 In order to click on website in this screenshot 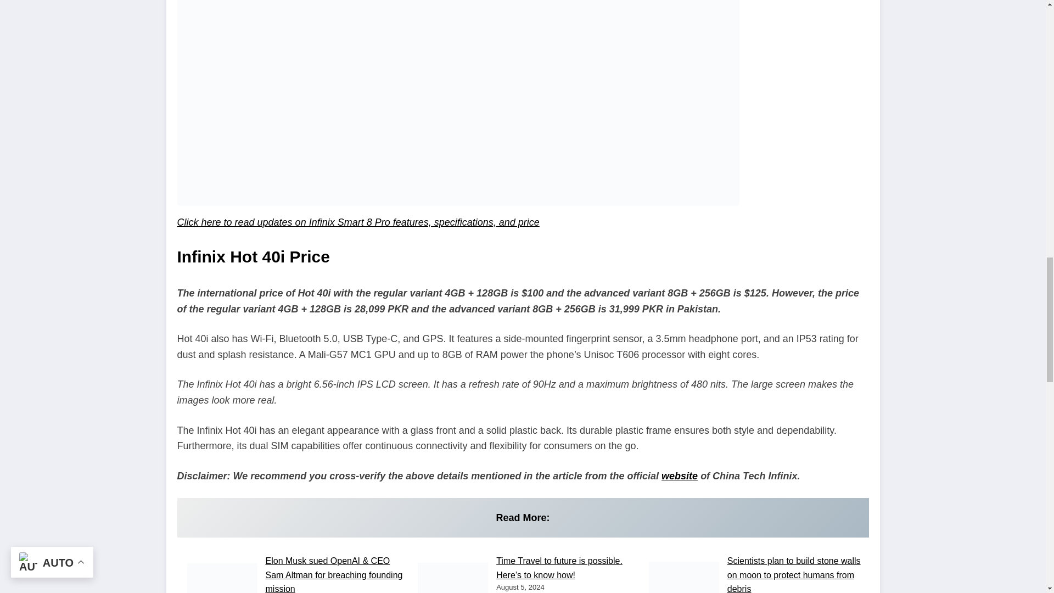, I will do `click(680, 475)`.